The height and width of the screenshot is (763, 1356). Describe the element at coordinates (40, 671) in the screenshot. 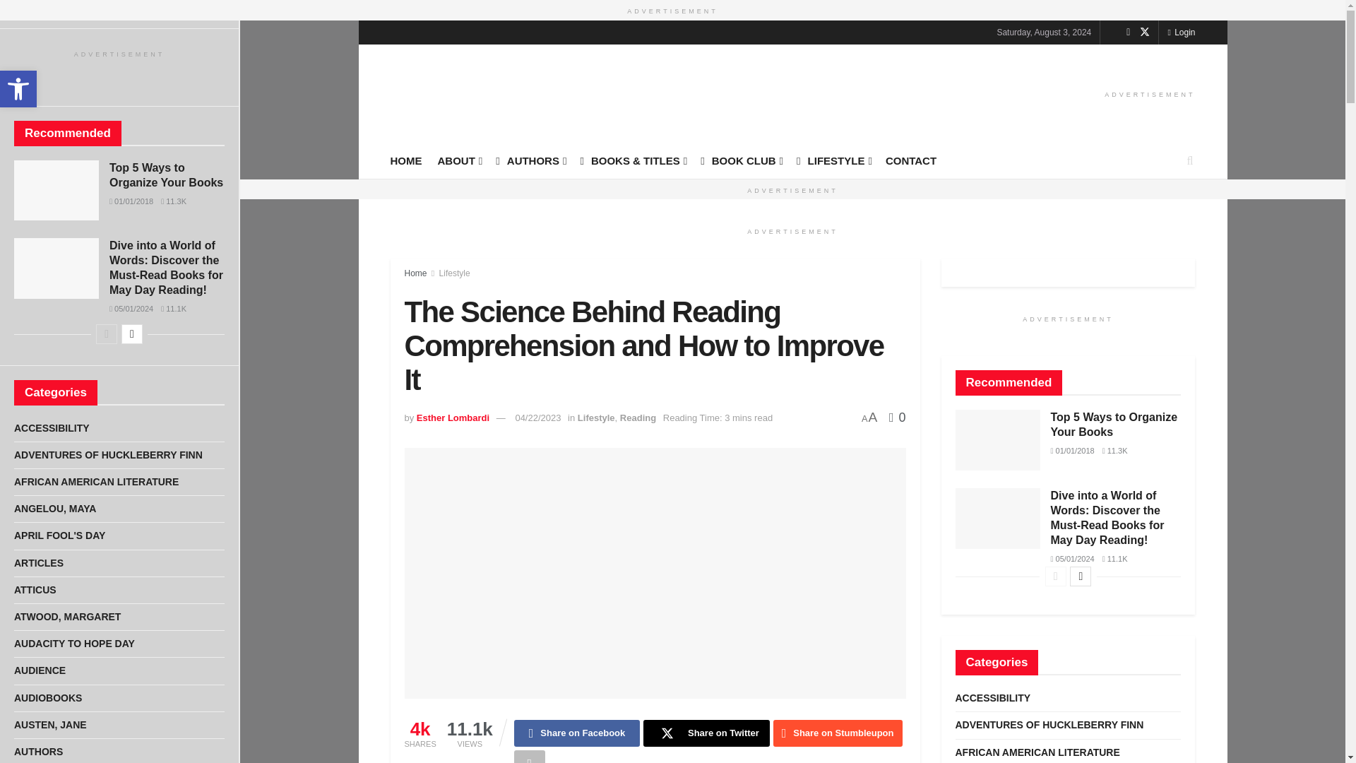

I see `AUDIENCE` at that location.